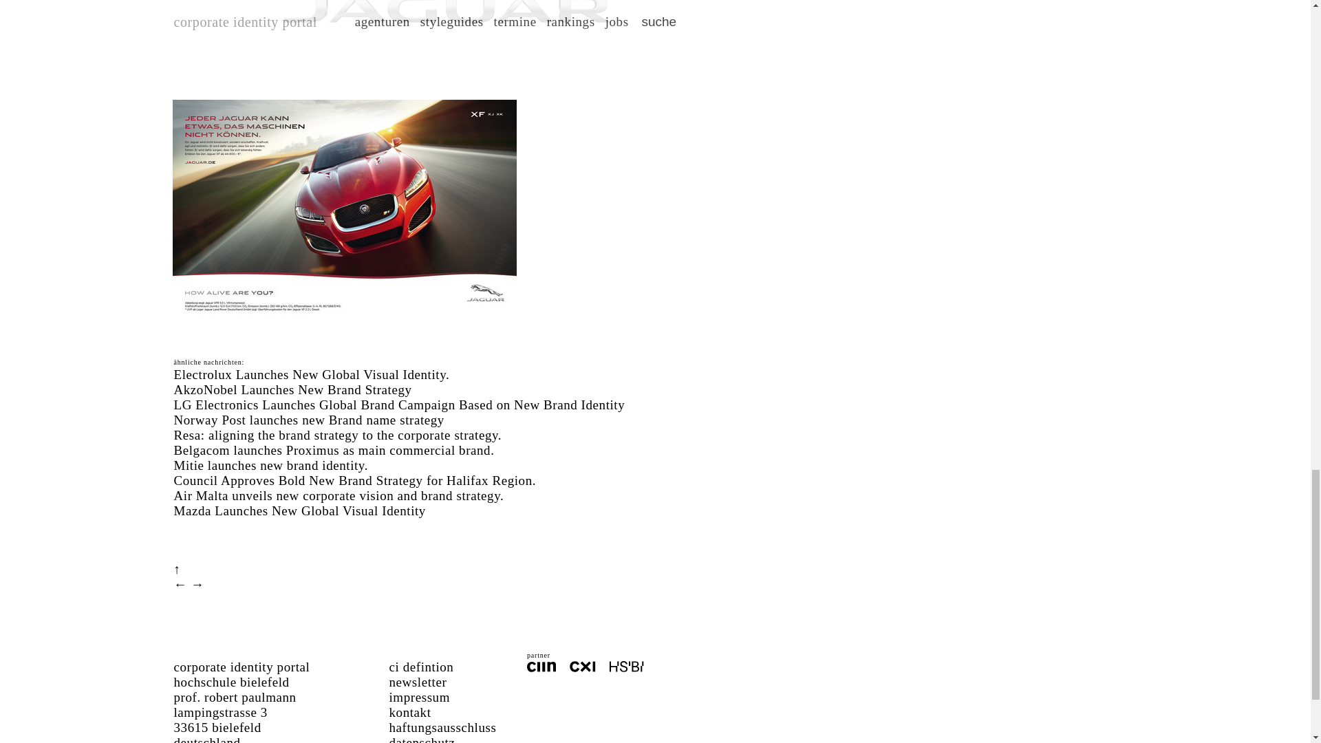 This screenshot has height=743, width=1321. Describe the element at coordinates (311, 374) in the screenshot. I see `Electrolux Launches New Global Visual Identity.` at that location.